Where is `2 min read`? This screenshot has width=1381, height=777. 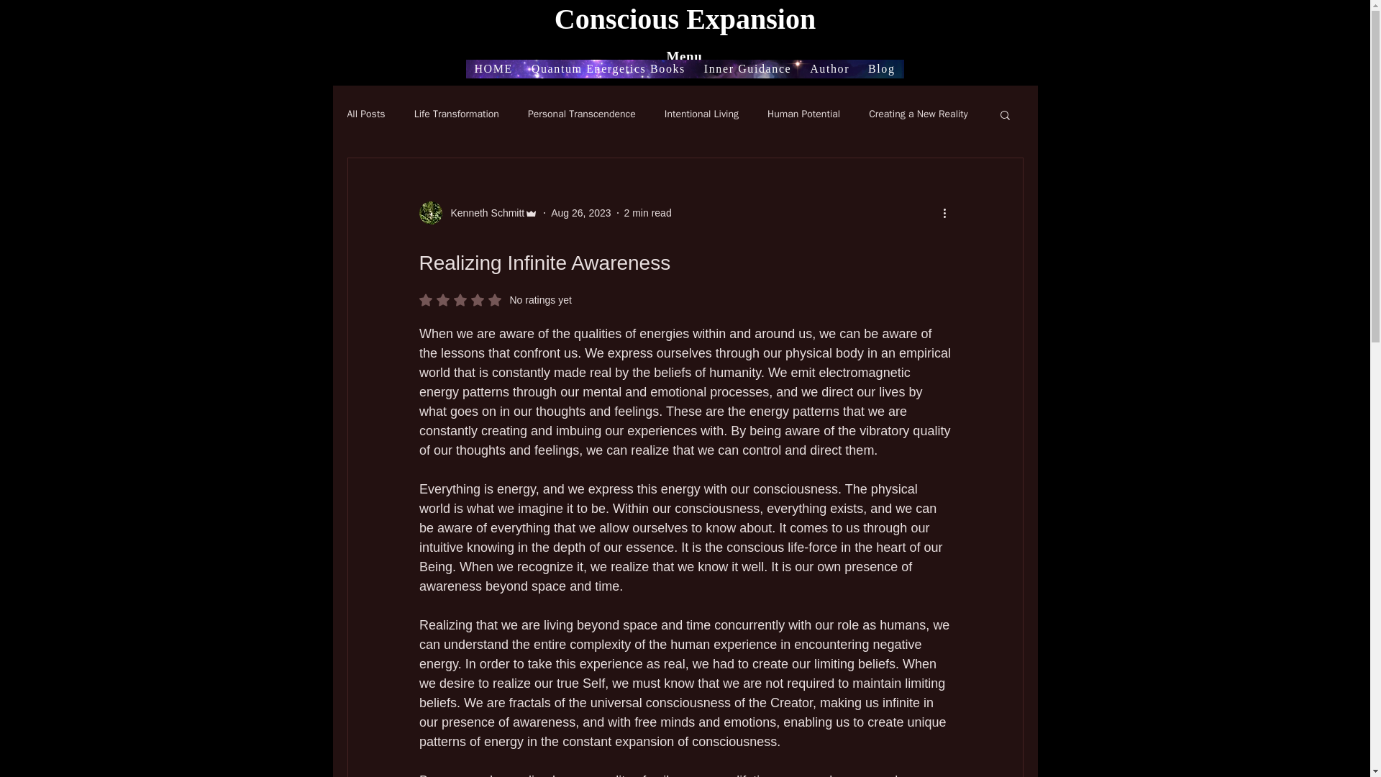
2 min read is located at coordinates (483, 213).